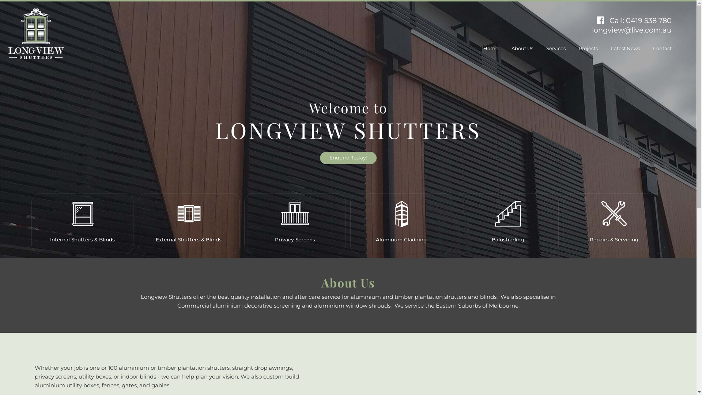 The height and width of the screenshot is (395, 702). I want to click on External Shutters & Blinds, so click(189, 222).